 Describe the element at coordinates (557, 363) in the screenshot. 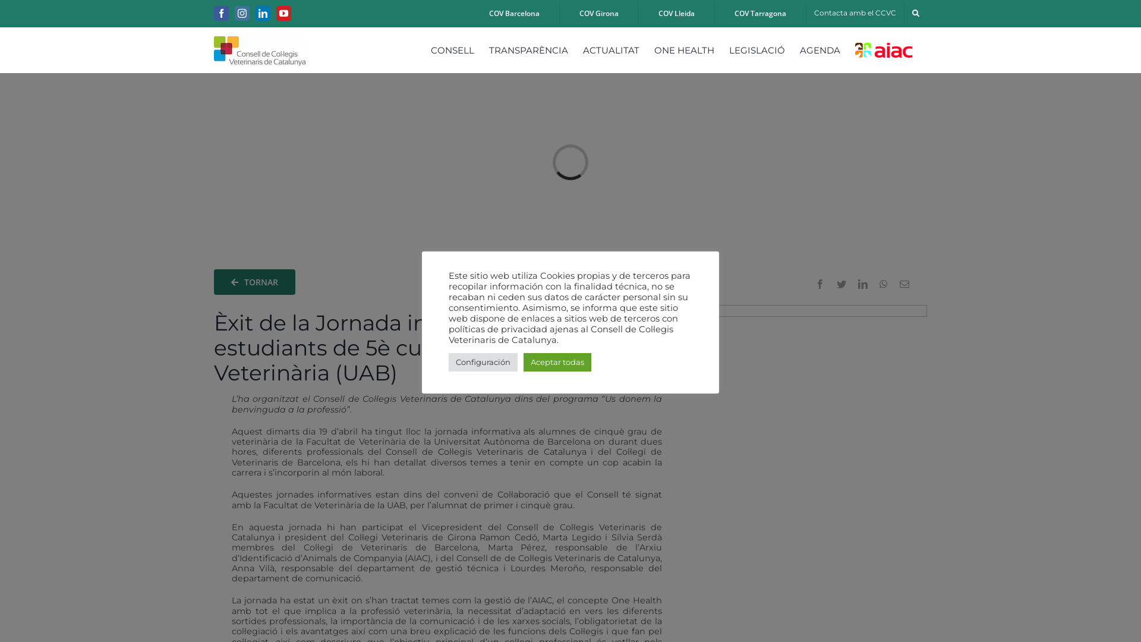

I see `Aceptar todas` at that location.